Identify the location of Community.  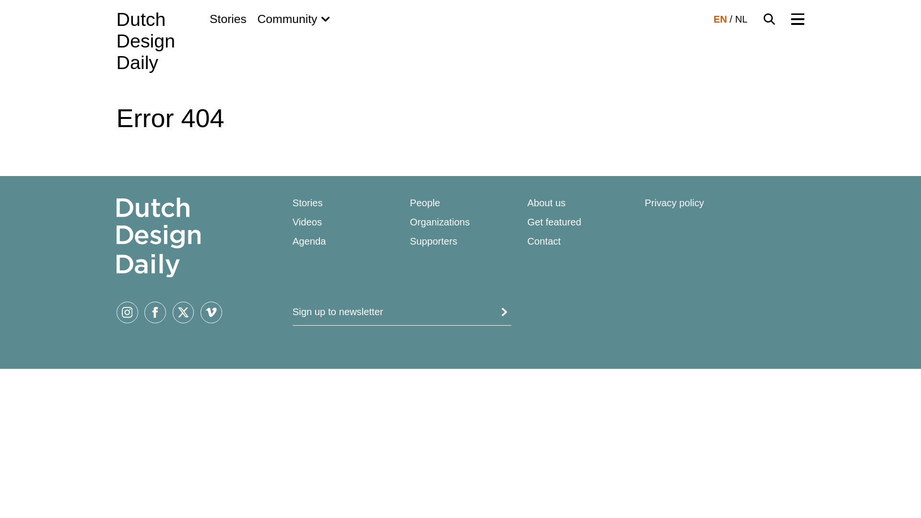
(293, 19).